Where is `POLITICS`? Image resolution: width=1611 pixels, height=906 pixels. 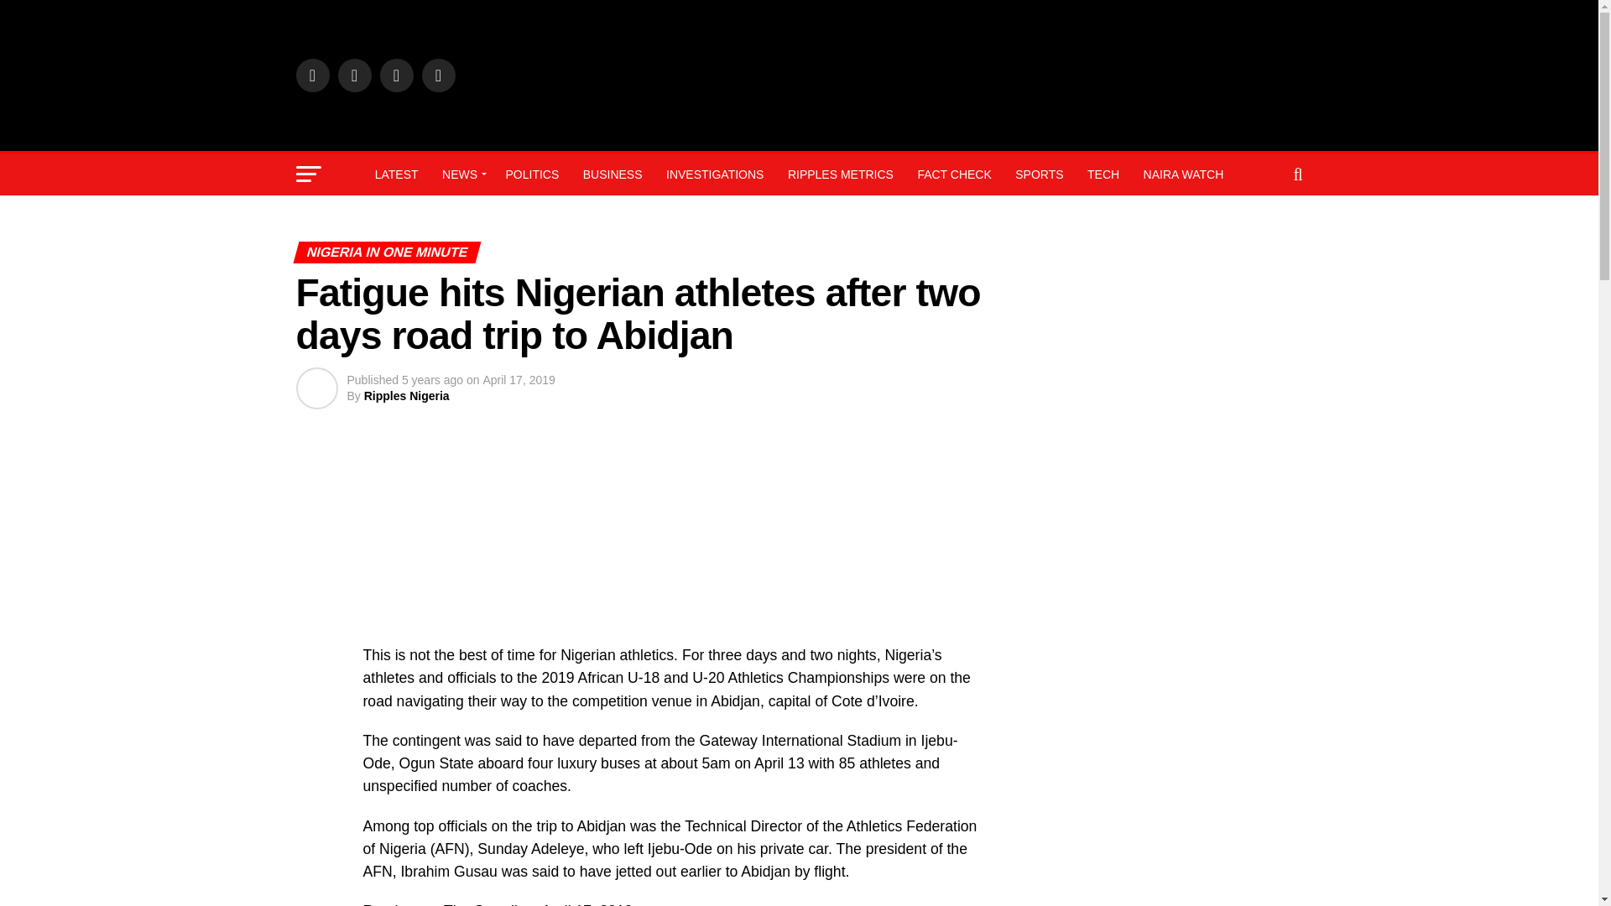 POLITICS is located at coordinates (531, 174).